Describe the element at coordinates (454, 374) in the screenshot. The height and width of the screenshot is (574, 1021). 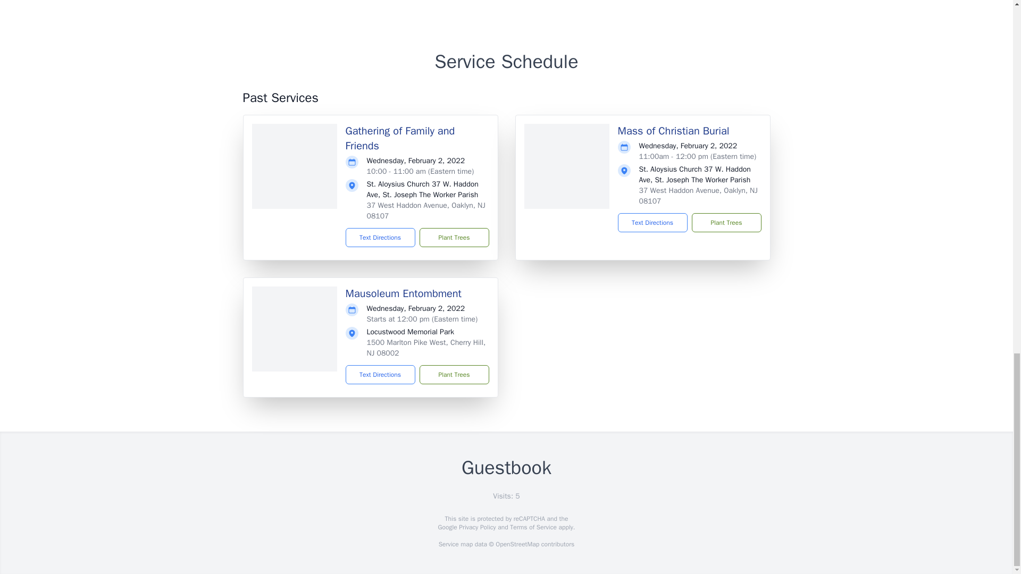
I see `Plant Trees` at that location.